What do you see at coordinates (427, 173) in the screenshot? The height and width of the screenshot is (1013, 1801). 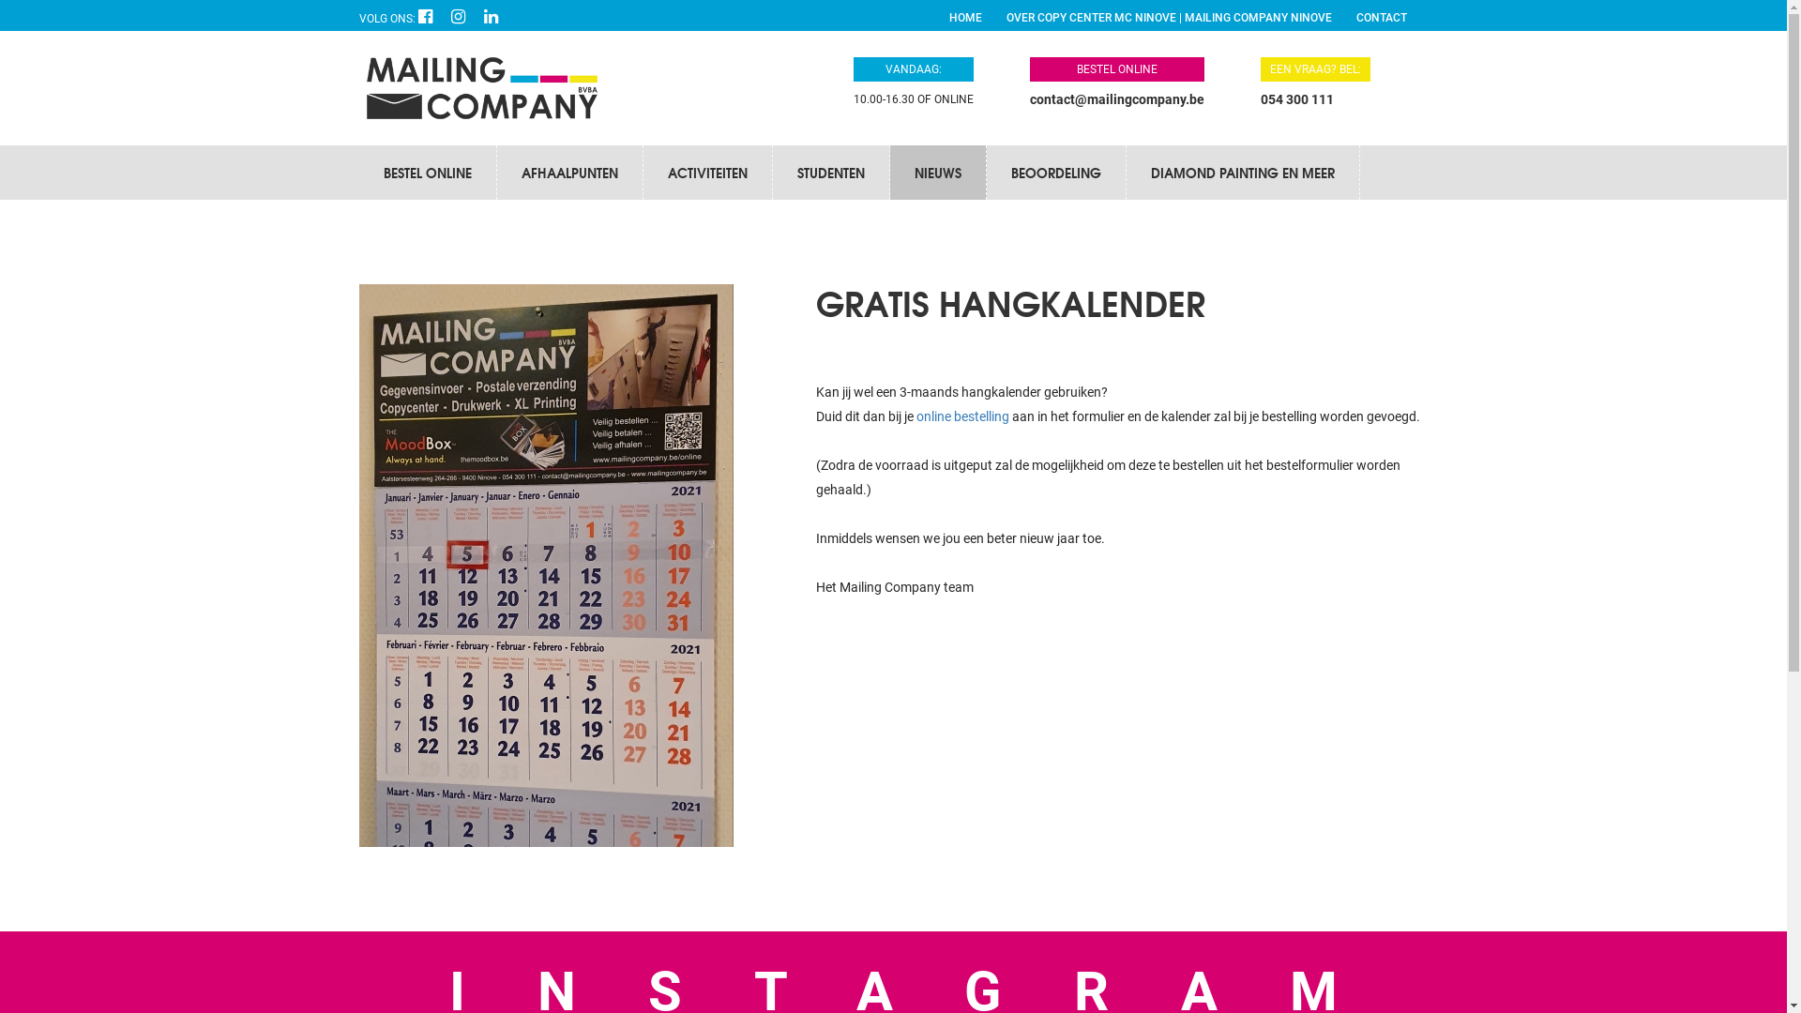 I see `BESTEL ONLINE` at bounding box center [427, 173].